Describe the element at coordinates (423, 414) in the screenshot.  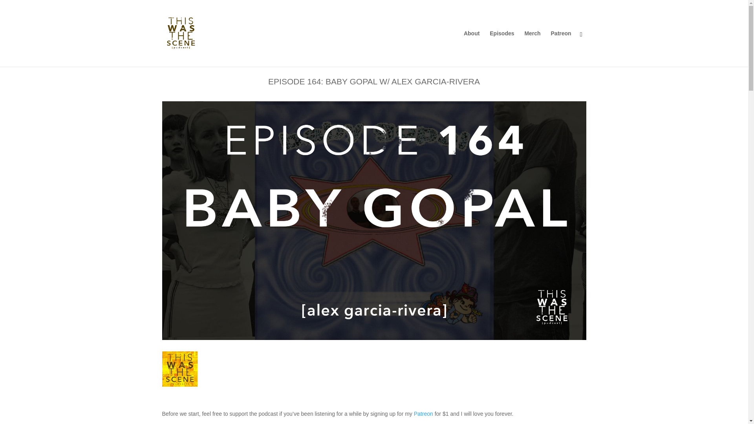
I see `Patreon` at that location.